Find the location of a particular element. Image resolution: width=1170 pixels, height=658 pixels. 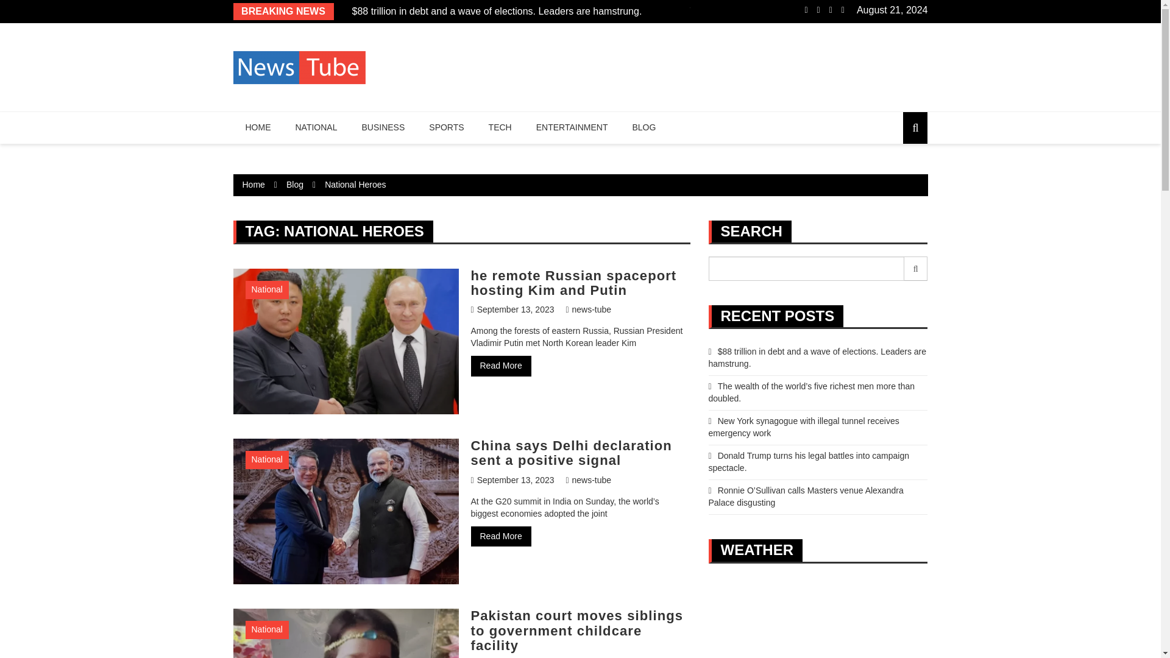

NATIONAL is located at coordinates (316, 128).